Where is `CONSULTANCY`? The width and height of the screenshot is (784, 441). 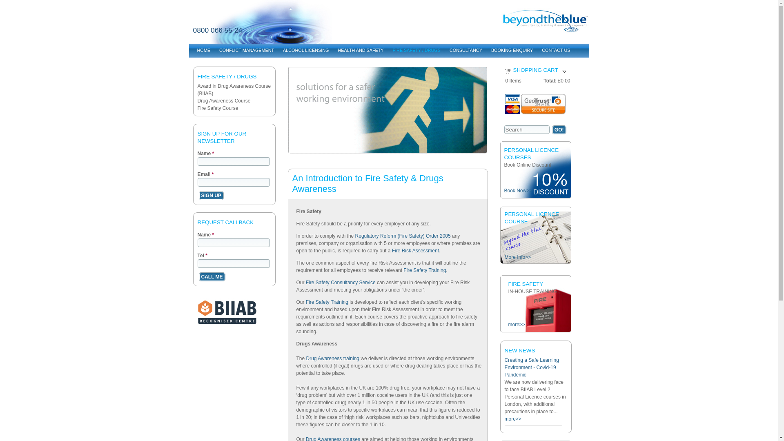 CONSULTANCY is located at coordinates (465, 50).